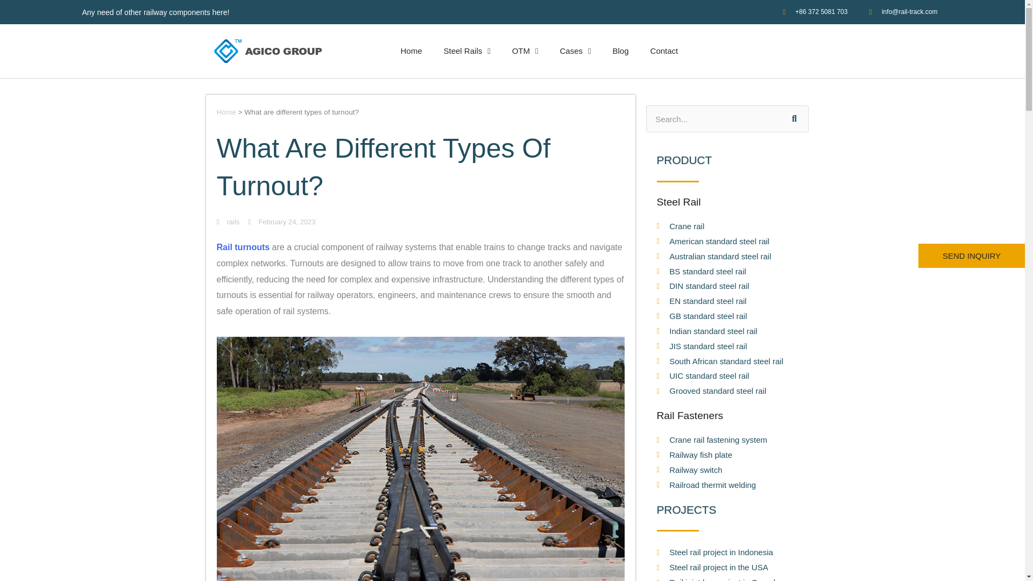 The width and height of the screenshot is (1033, 581). I want to click on Steel Rails, so click(467, 51).